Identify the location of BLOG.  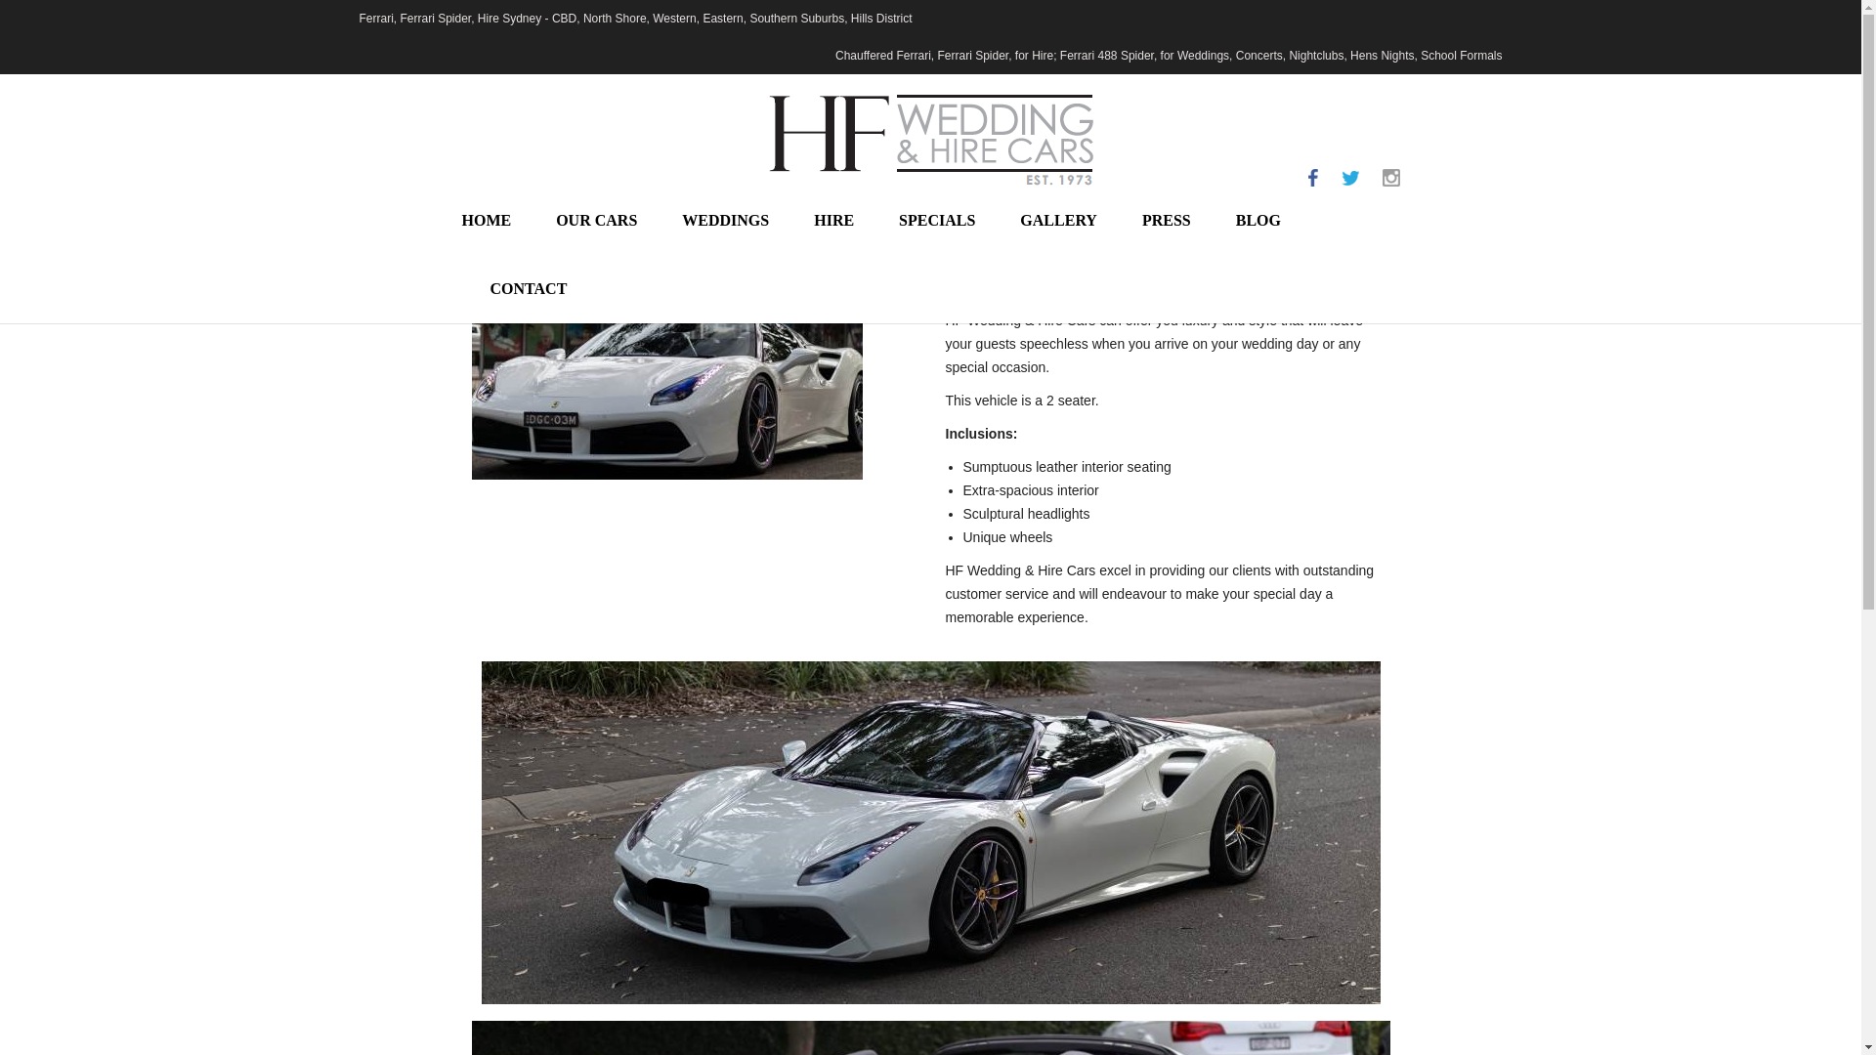
(1258, 221).